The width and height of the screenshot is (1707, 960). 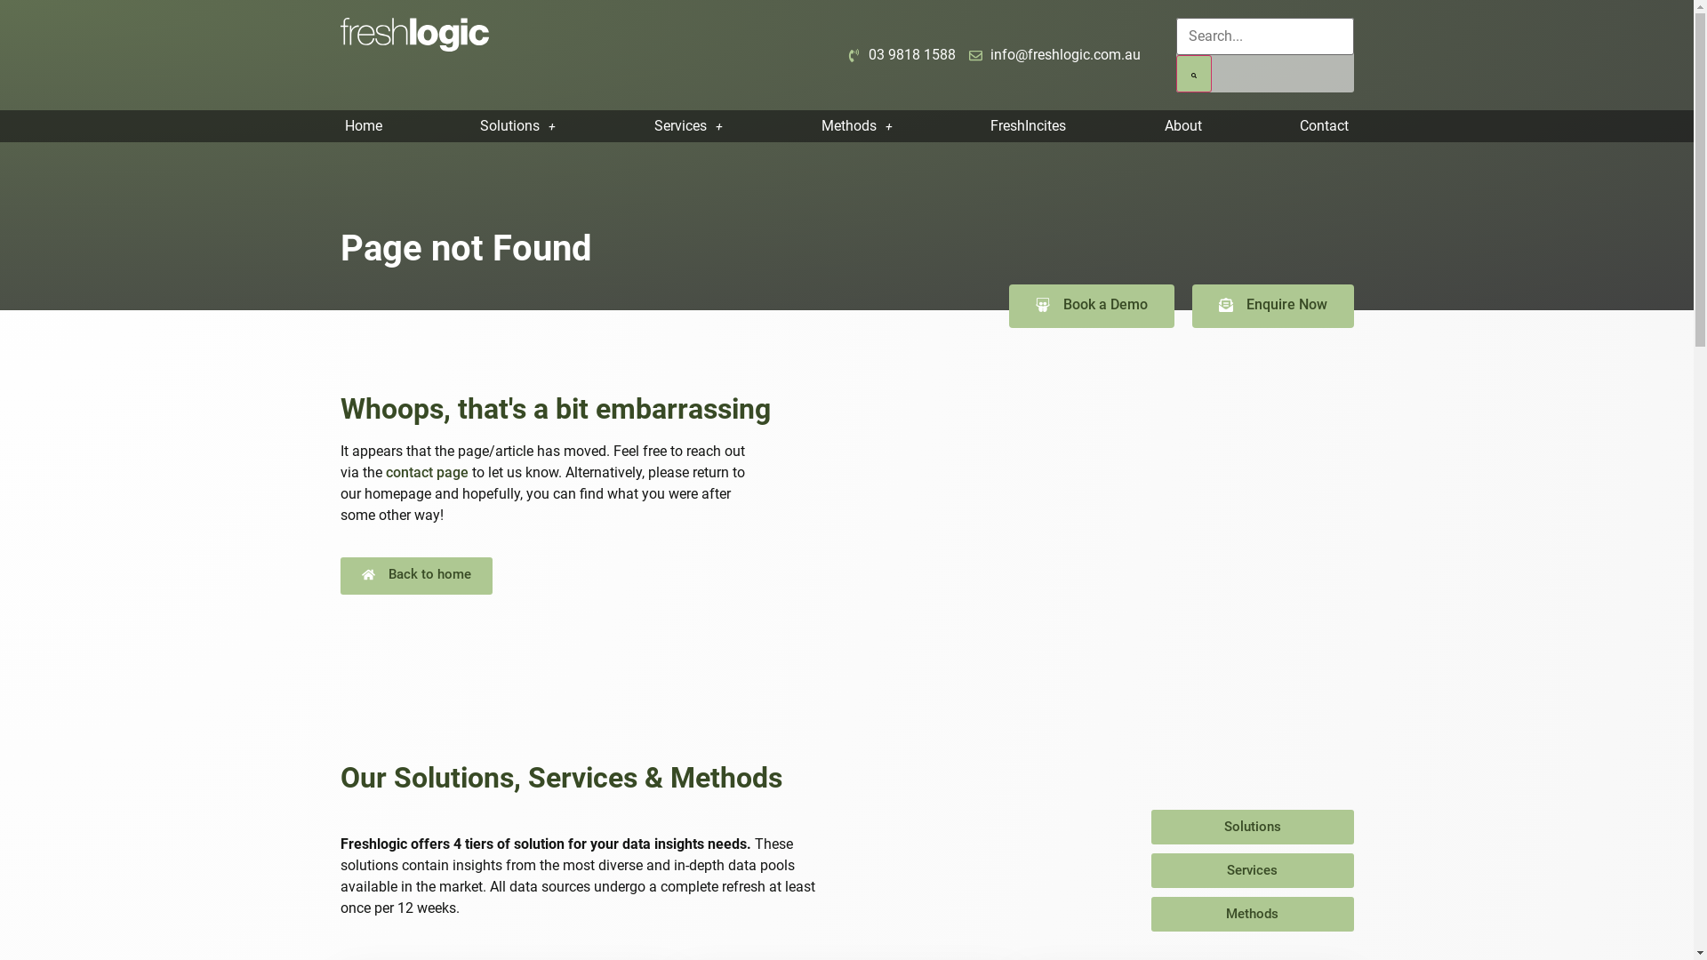 What do you see at coordinates (1252, 827) in the screenshot?
I see `Solutions` at bounding box center [1252, 827].